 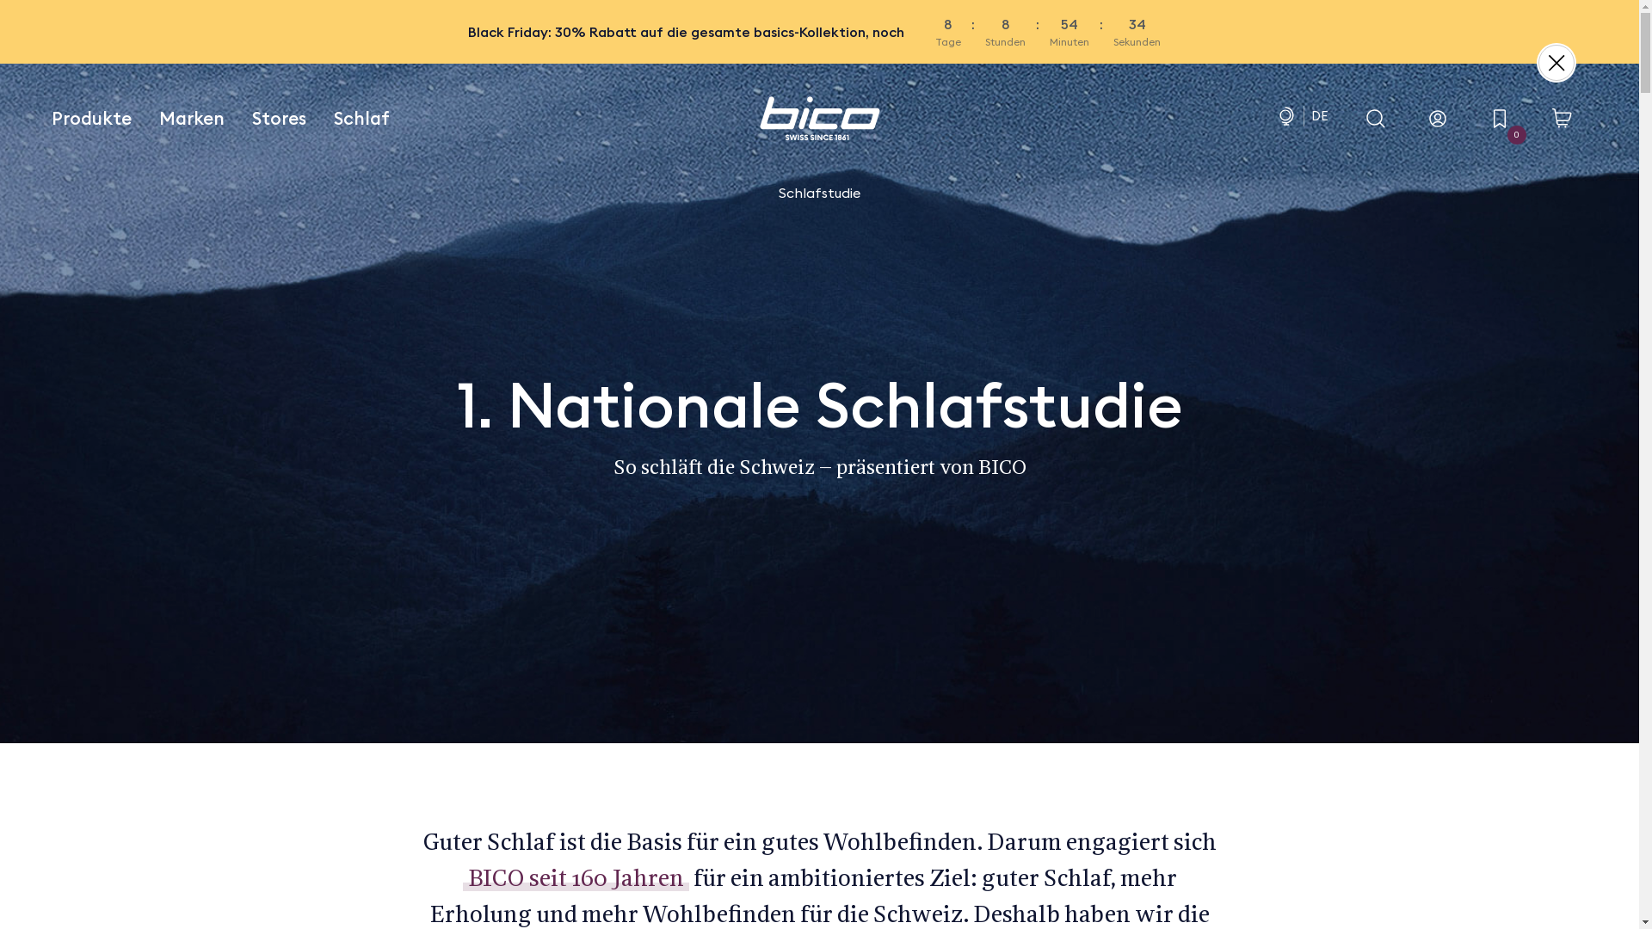 What do you see at coordinates (192, 119) in the screenshot?
I see `Marken` at bounding box center [192, 119].